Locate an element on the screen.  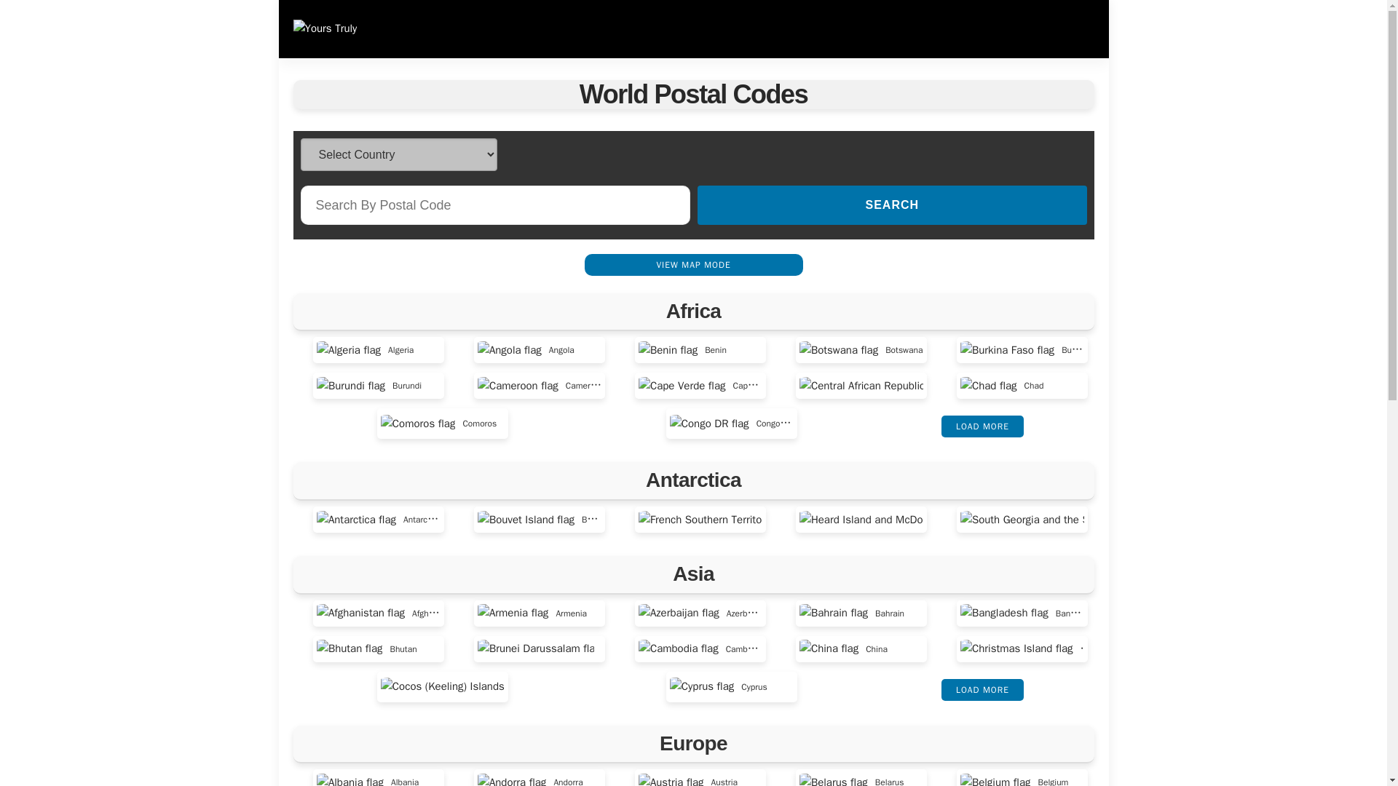
SEARCH is located at coordinates (891, 205).